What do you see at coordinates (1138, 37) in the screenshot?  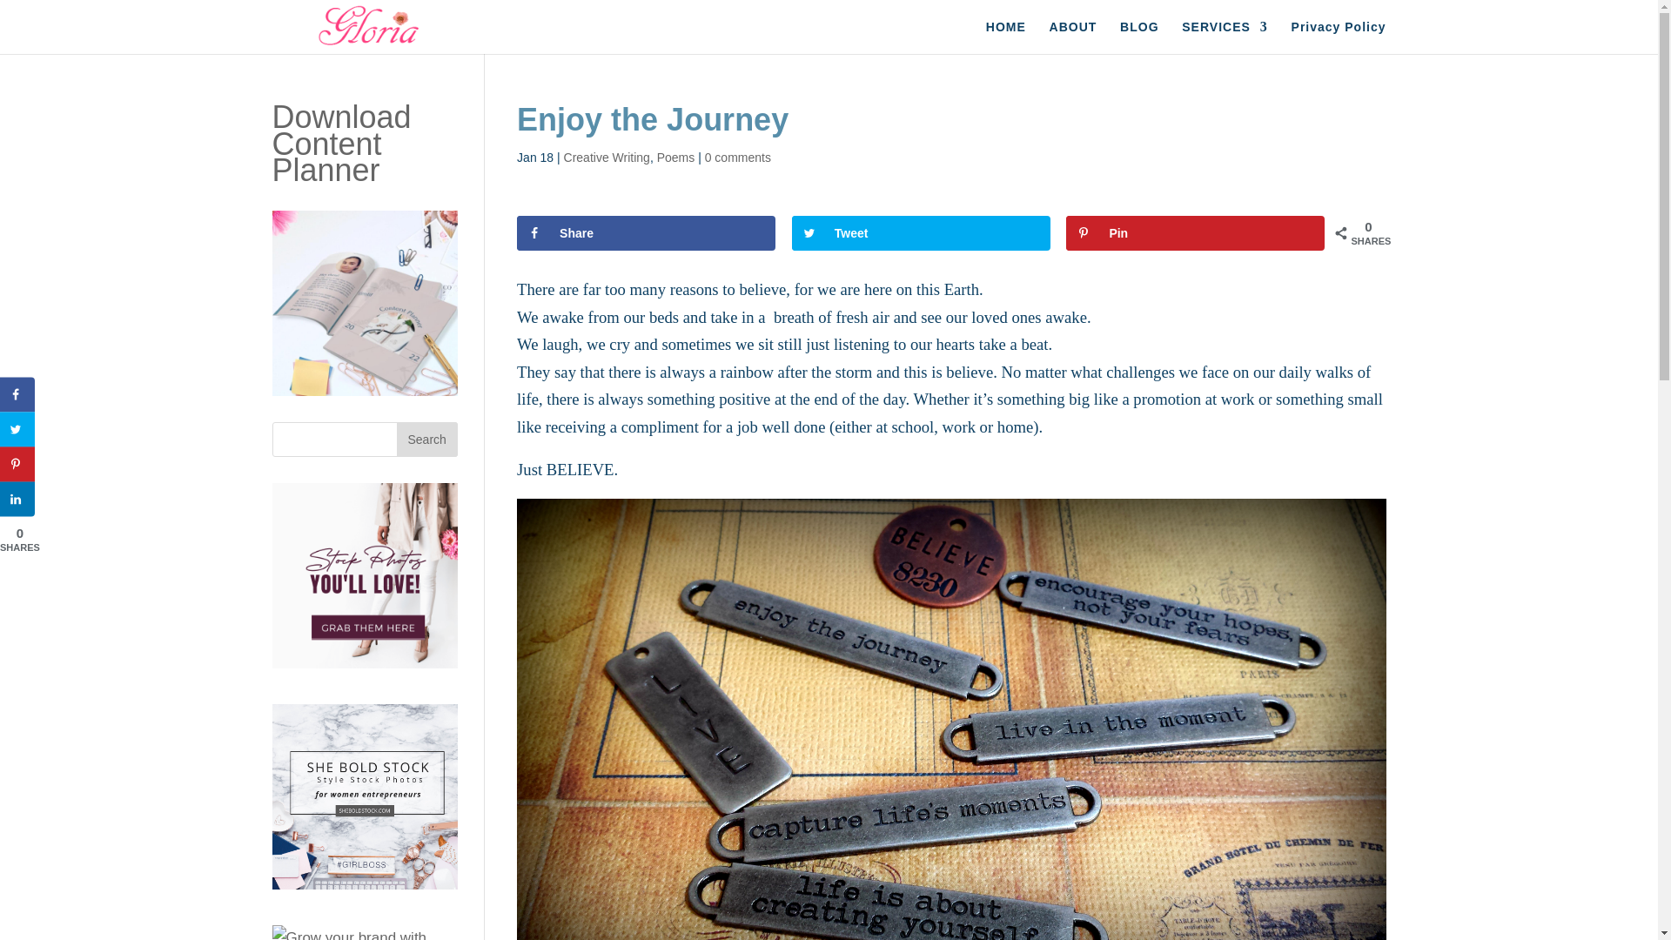 I see `BLOG` at bounding box center [1138, 37].